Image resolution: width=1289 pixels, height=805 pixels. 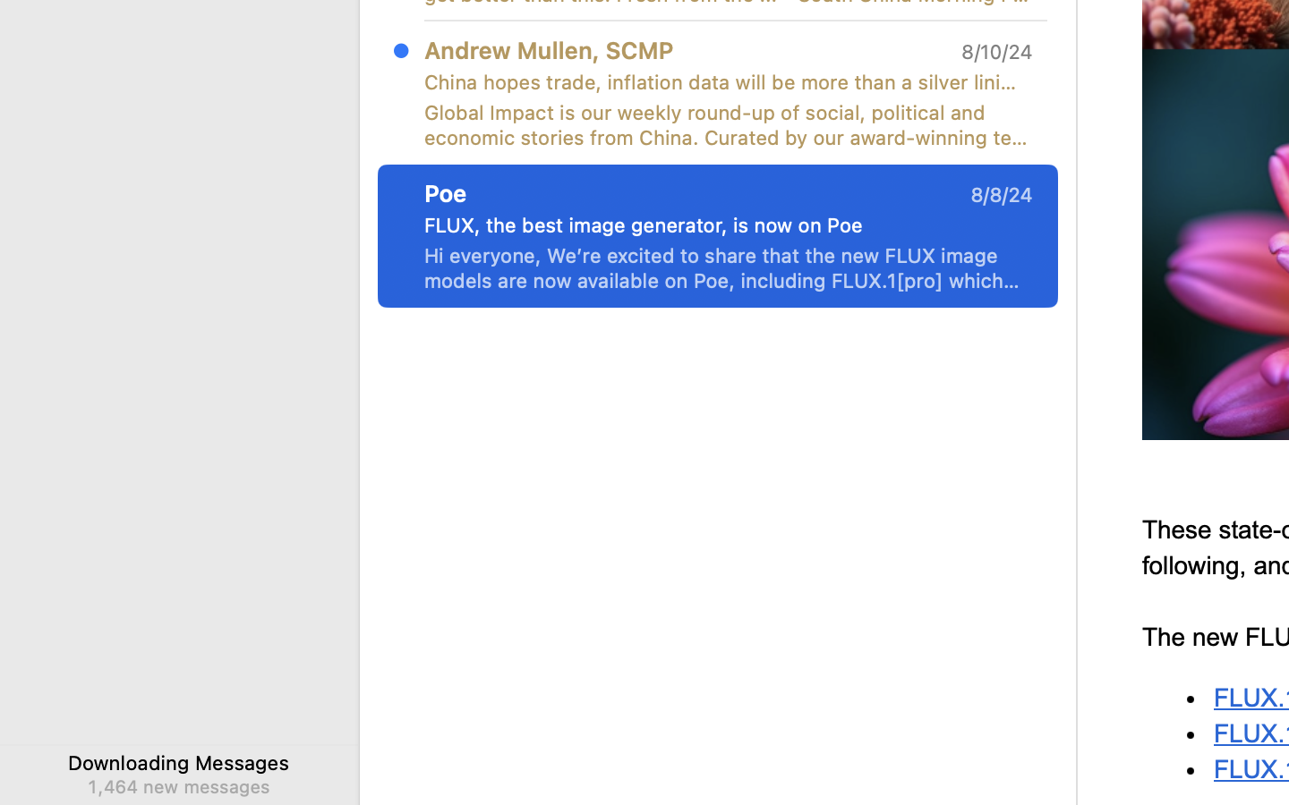 I want to click on Global Impact is our weekly round-up of social, political and economic stories from China. Curated by our award-winning team of ... - South China Morning Post, SCMP, Global Impact - Global Impact is our weekly round-up of social, political and economic stories from China. Curated by our award-winning team of ... This newsletter is now only available to our digital subscribers. Subscribe to a 1-year plan with a 25% discount for the first year to continue to receive this newsletter along with unlimited access to SCMP.com. Was this newsletter forwarded to you? Sign up here China politics & diplomacy Too early for China to celebrate positive trade, inflation data as global stock market volatilities raise red flag Andrew Mullen Deputy Editor, Political Economy 10 August 2024 Global Impact is our weekly round-up of social, political and economic stories from China. Curated by our award-winning team of journalists, this must-read newsletter explores the impact and significance of those storie, so click(x=729, y=125).